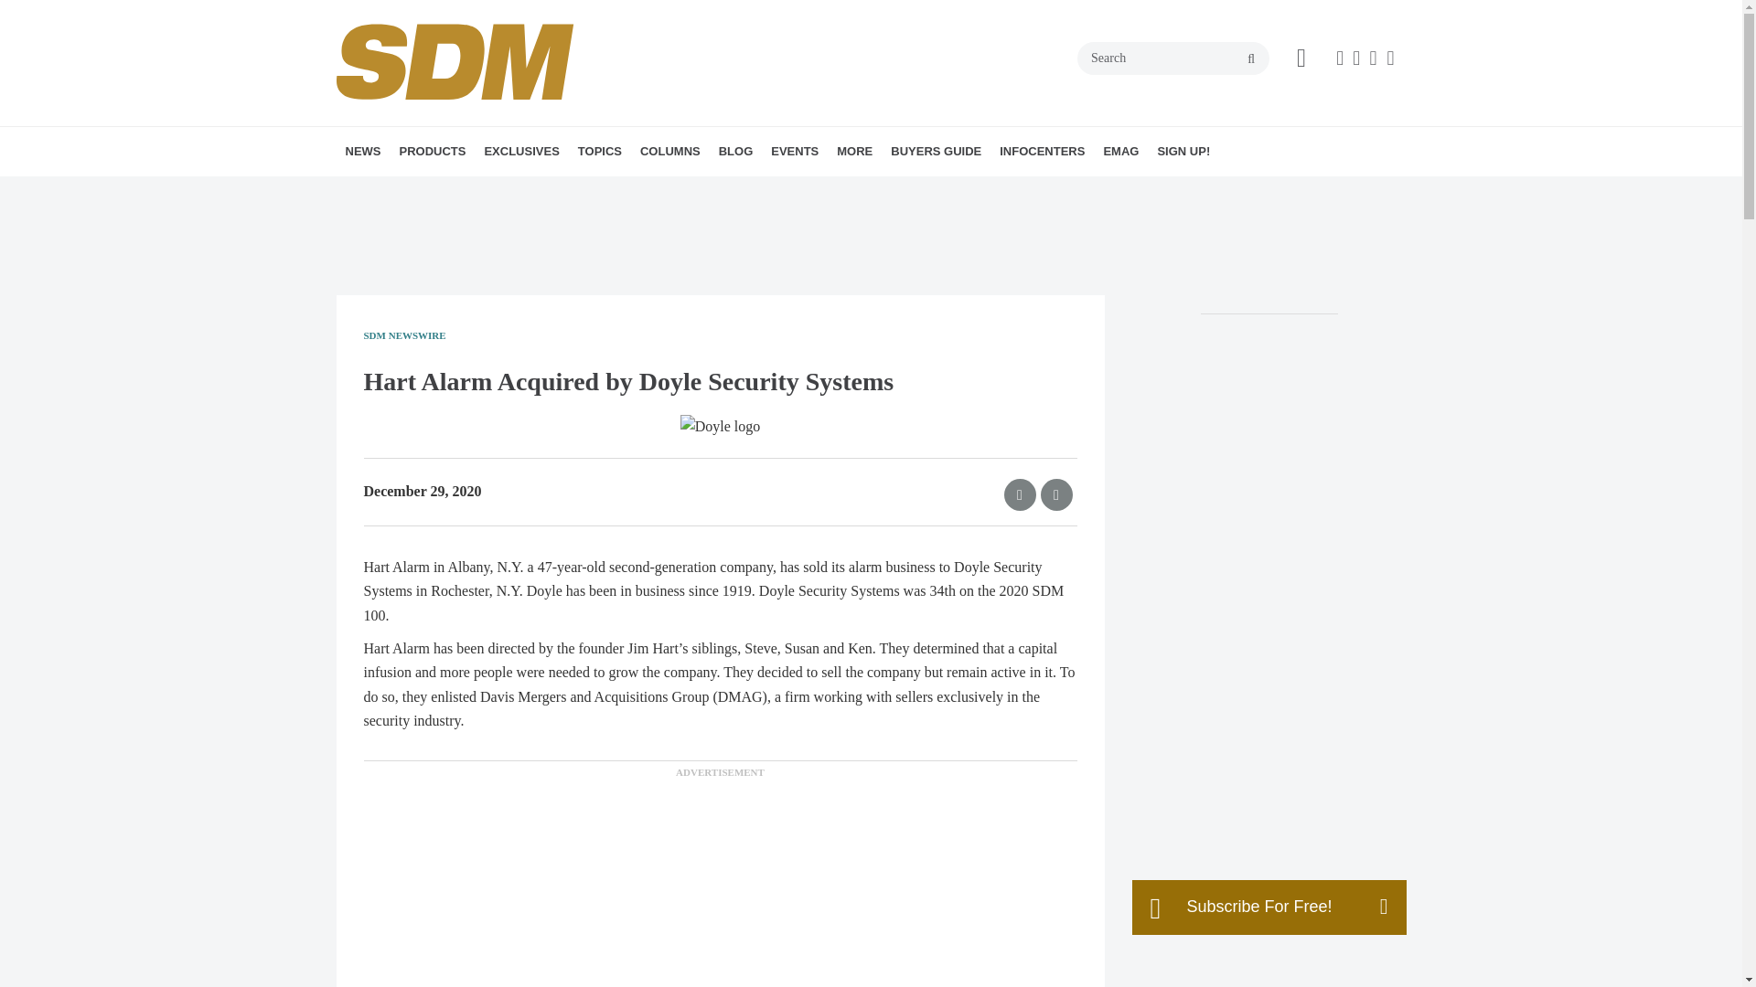 This screenshot has height=987, width=1756. I want to click on MARKETING MADMEN, so click(774, 191).